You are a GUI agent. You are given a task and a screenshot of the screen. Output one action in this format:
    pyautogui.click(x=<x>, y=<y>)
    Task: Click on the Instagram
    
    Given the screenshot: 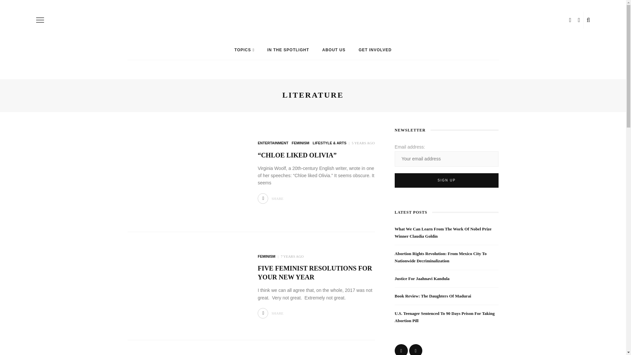 What is the action you would take?
    pyautogui.click(x=424, y=5)
    